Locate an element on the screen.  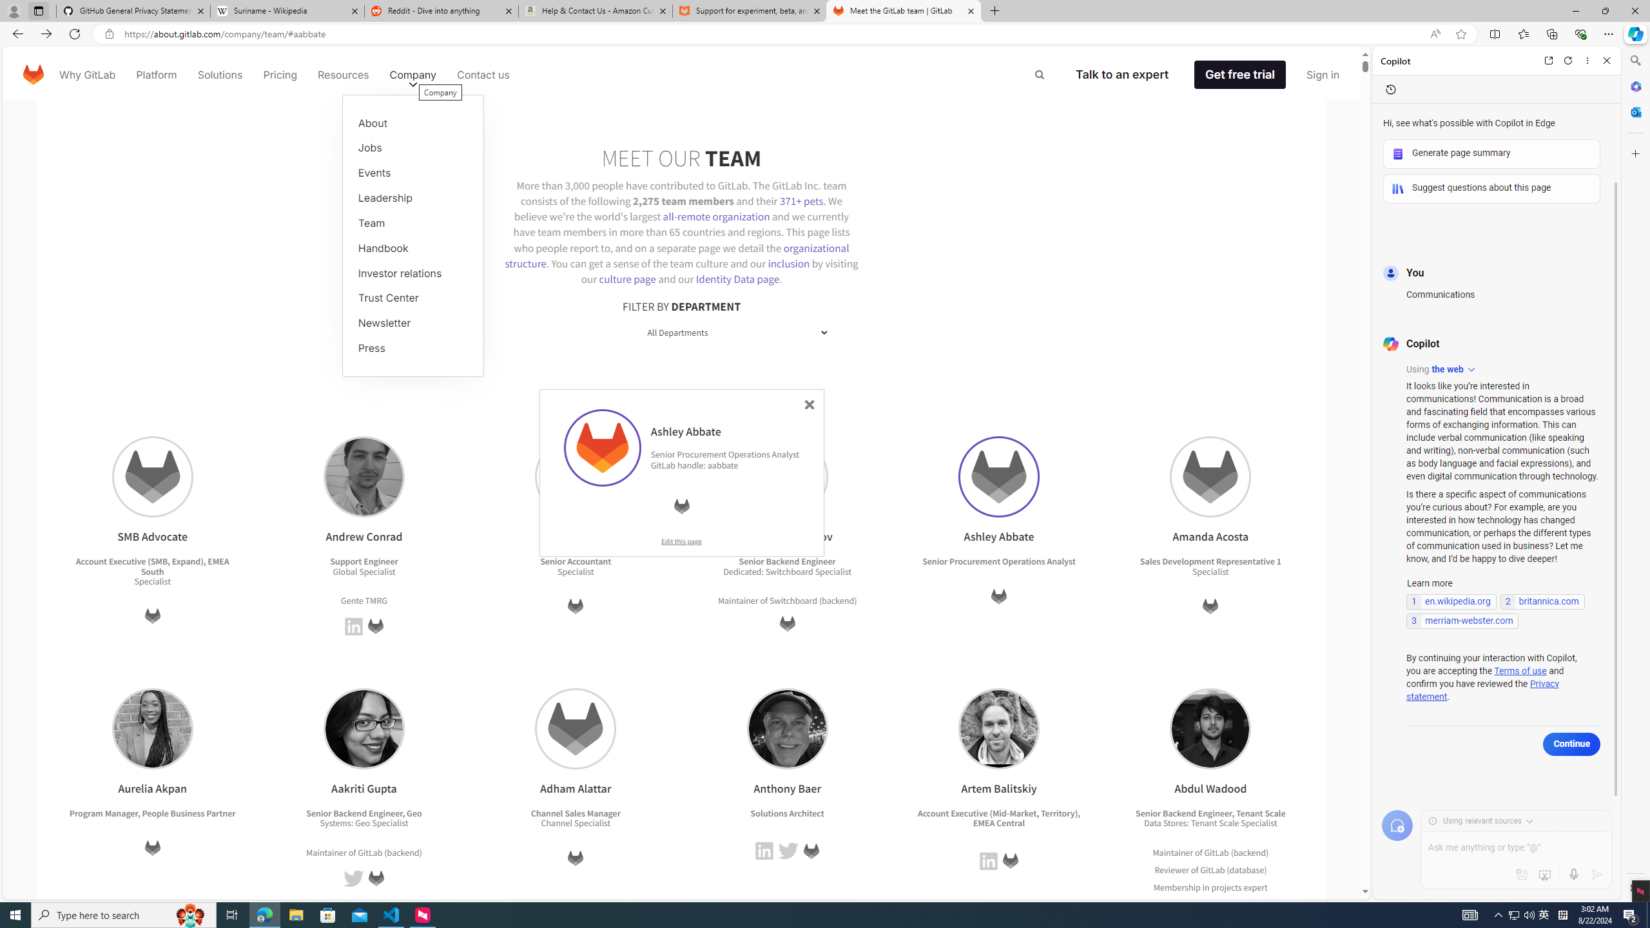
Andrew Conrad is located at coordinates (364, 477).